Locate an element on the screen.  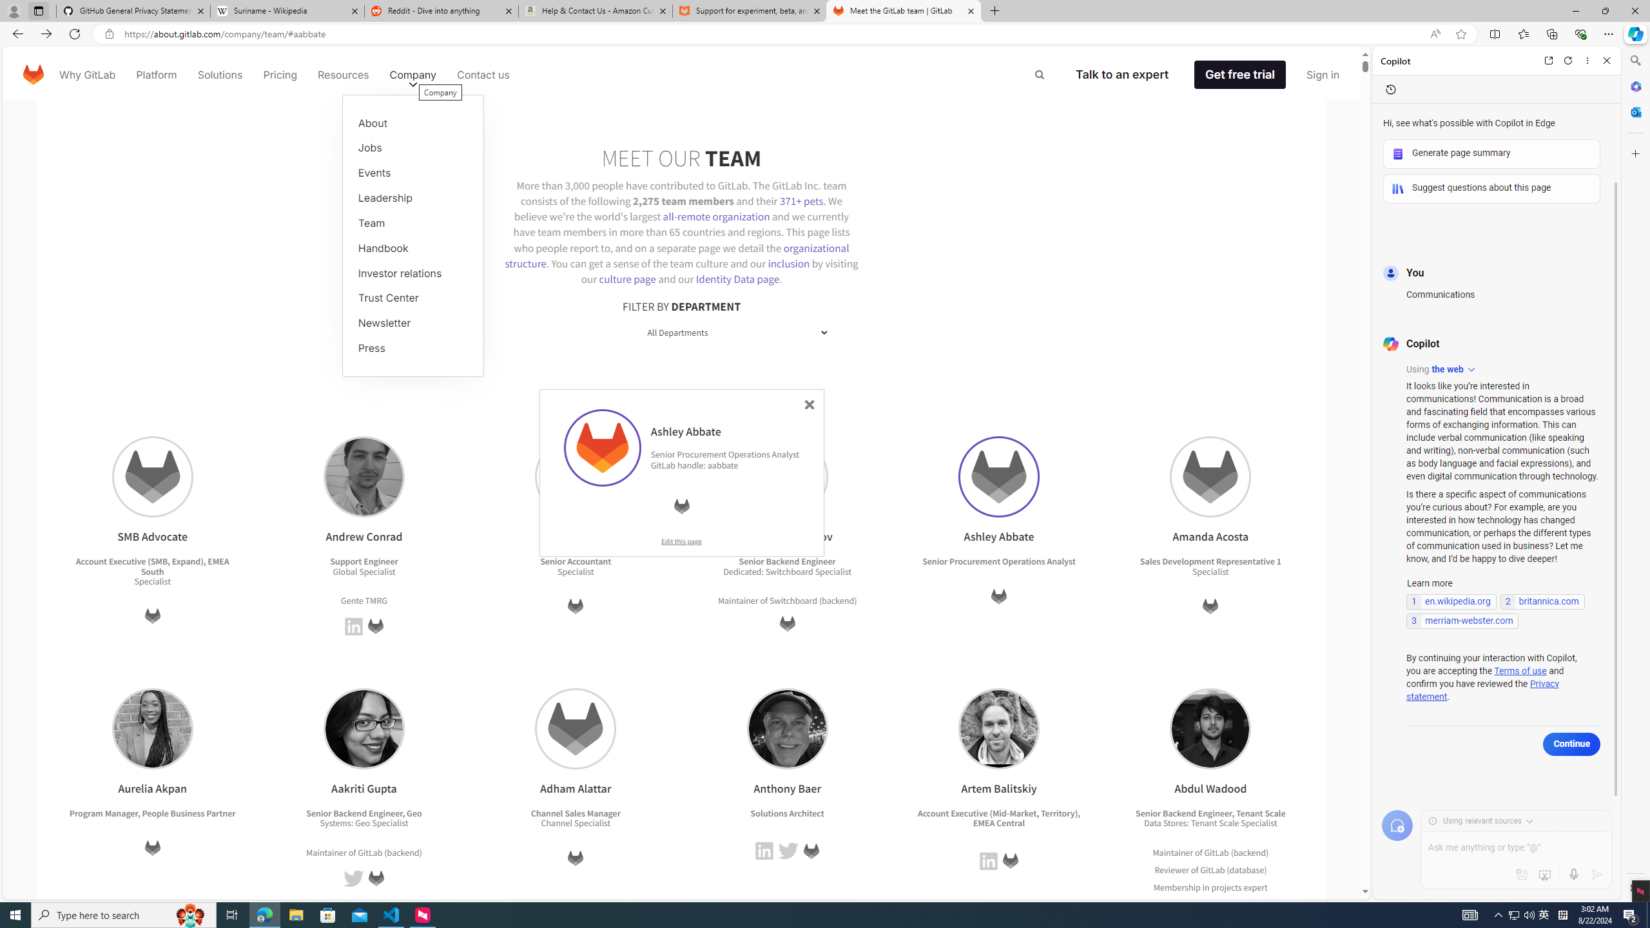
Andrew Conrad is located at coordinates (364, 477).